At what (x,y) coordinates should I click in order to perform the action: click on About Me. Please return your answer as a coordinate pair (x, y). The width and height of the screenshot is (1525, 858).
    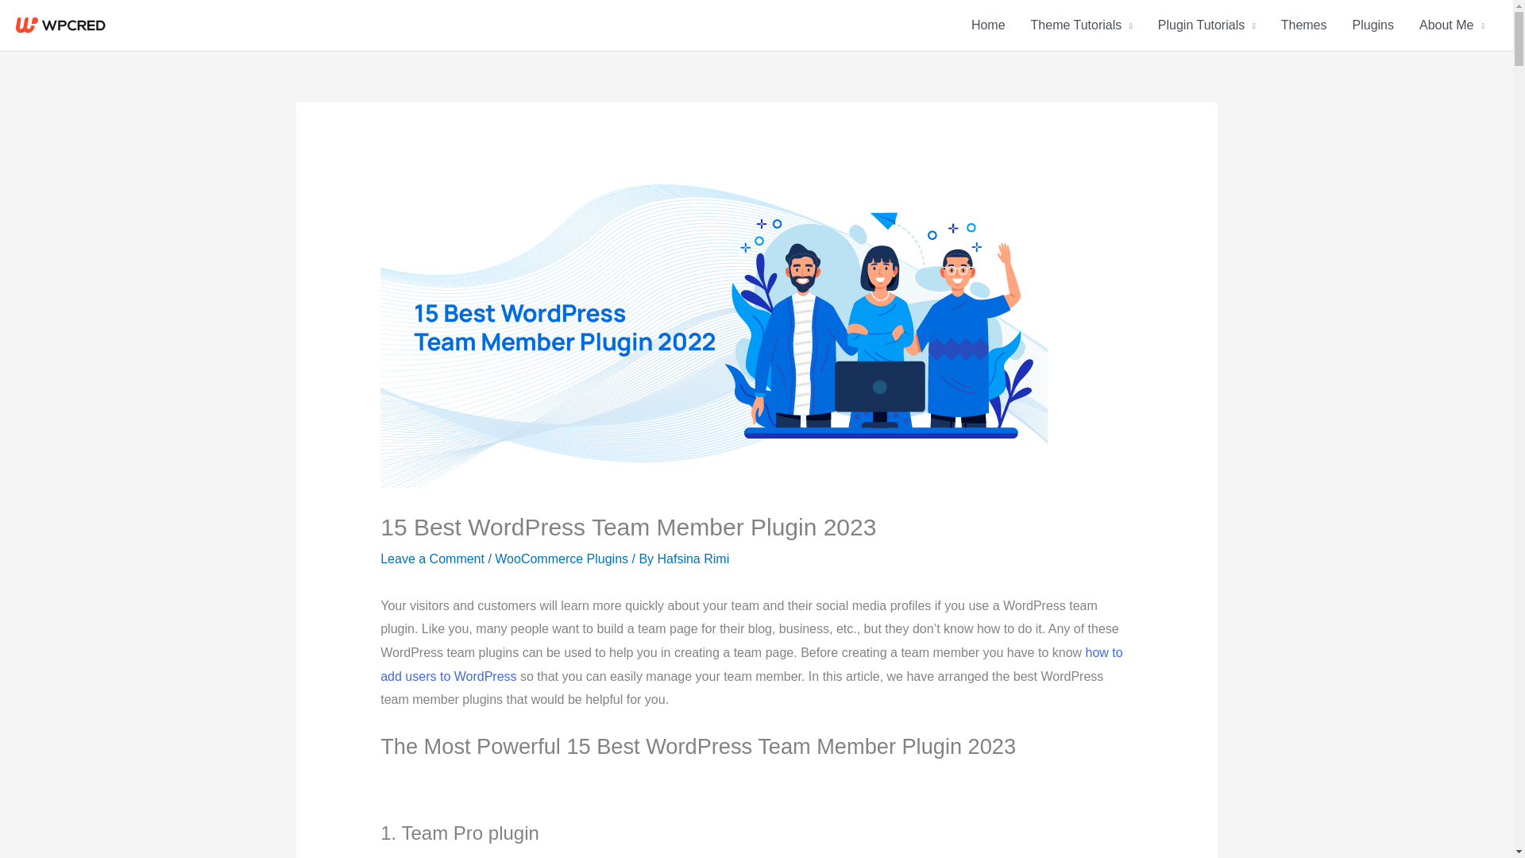
    Looking at the image, I should click on (1452, 25).